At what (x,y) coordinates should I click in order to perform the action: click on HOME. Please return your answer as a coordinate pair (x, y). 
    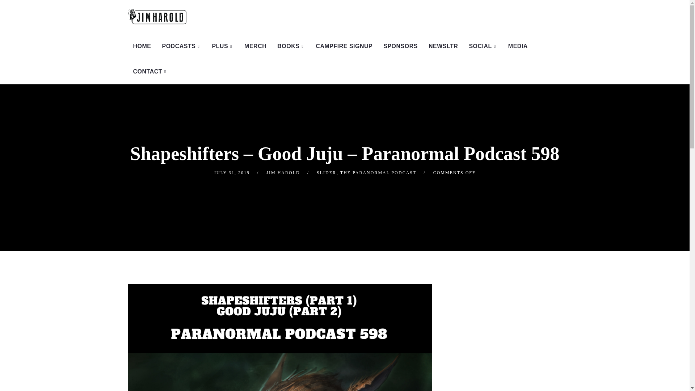
    Looking at the image, I should click on (142, 46).